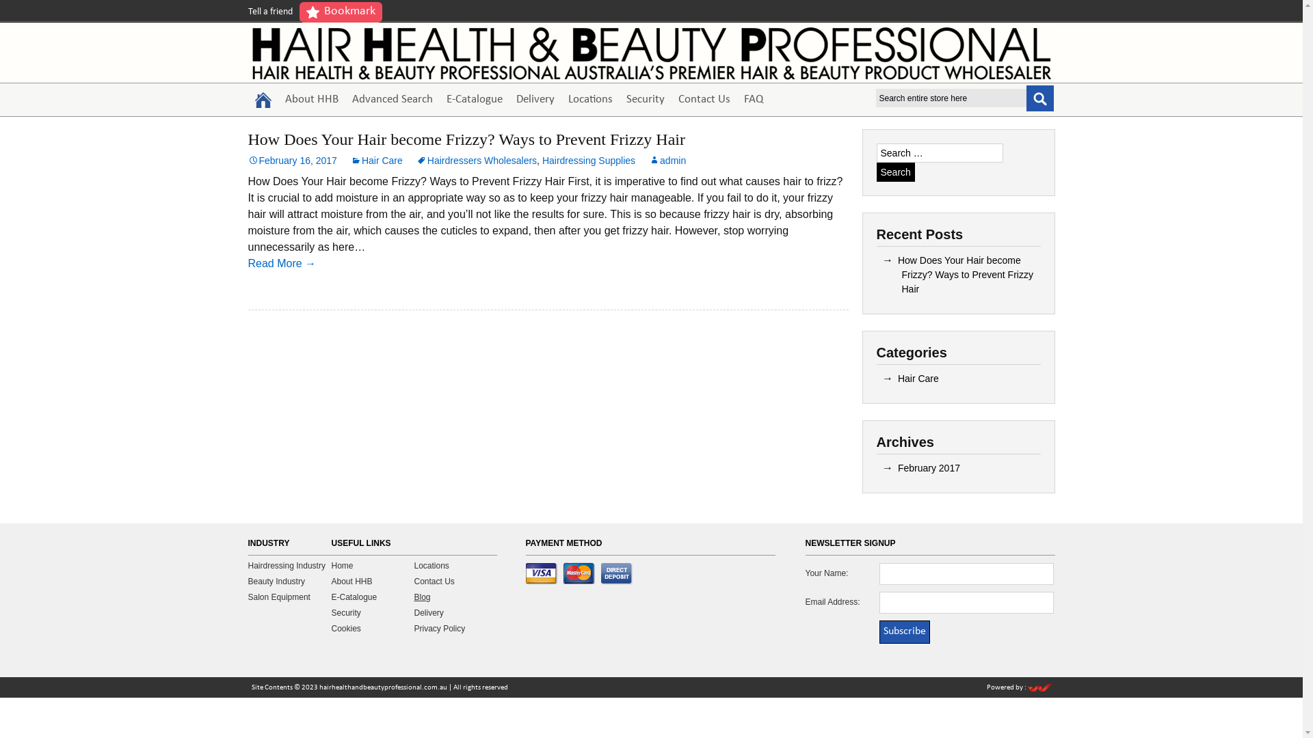 The height and width of the screenshot is (738, 1313). I want to click on Privacy Policy, so click(440, 629).